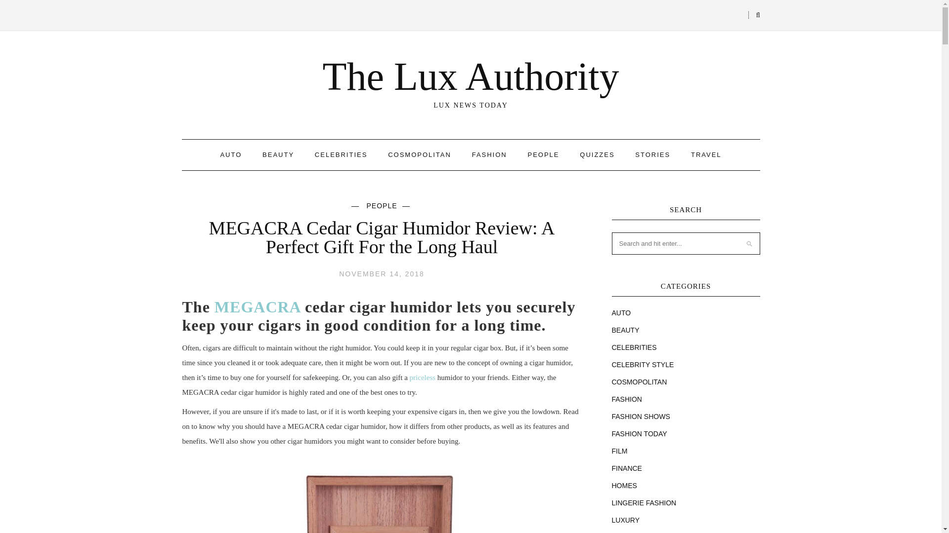  I want to click on BEAUTY, so click(278, 154).